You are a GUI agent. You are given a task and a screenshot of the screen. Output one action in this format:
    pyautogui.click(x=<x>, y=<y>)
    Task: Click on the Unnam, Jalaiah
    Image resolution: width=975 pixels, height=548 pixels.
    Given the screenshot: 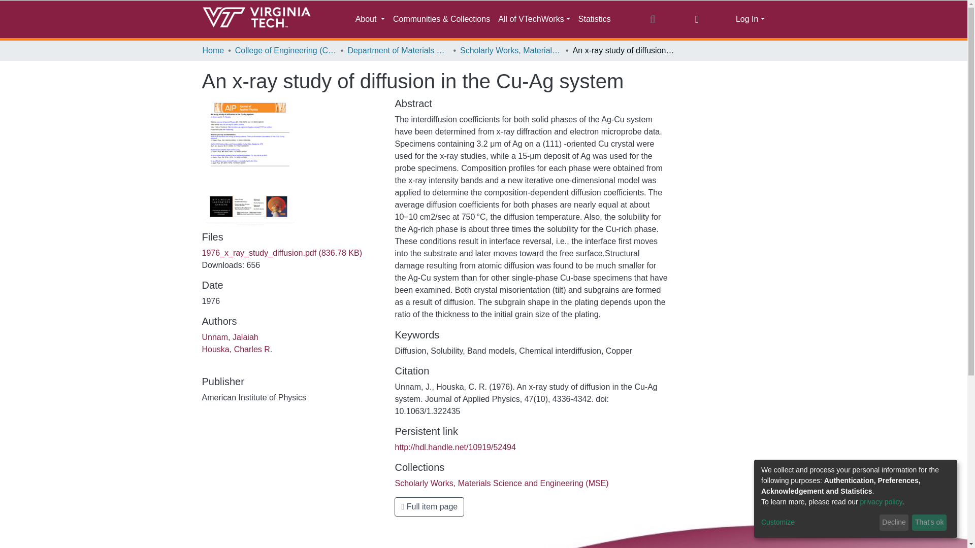 What is the action you would take?
    pyautogui.click(x=230, y=337)
    